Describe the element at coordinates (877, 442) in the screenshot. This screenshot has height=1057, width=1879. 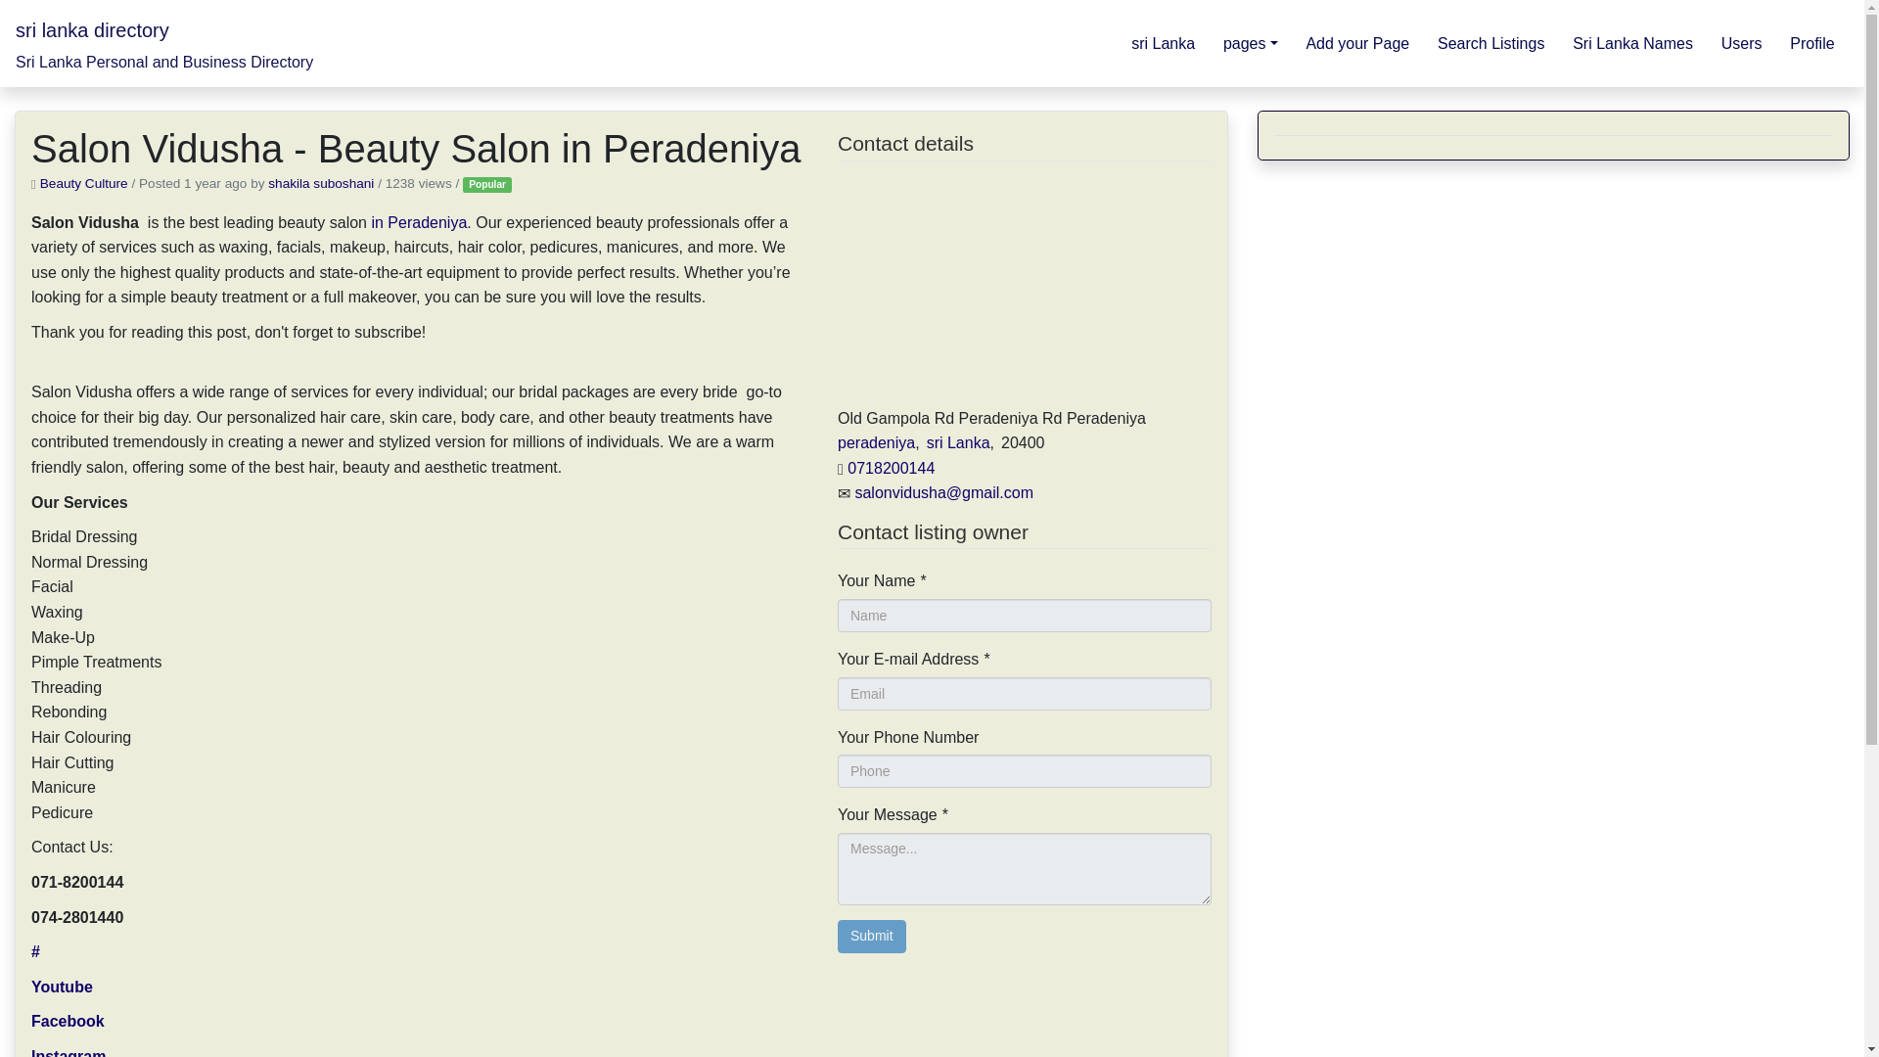
I see `peradeniya` at that location.